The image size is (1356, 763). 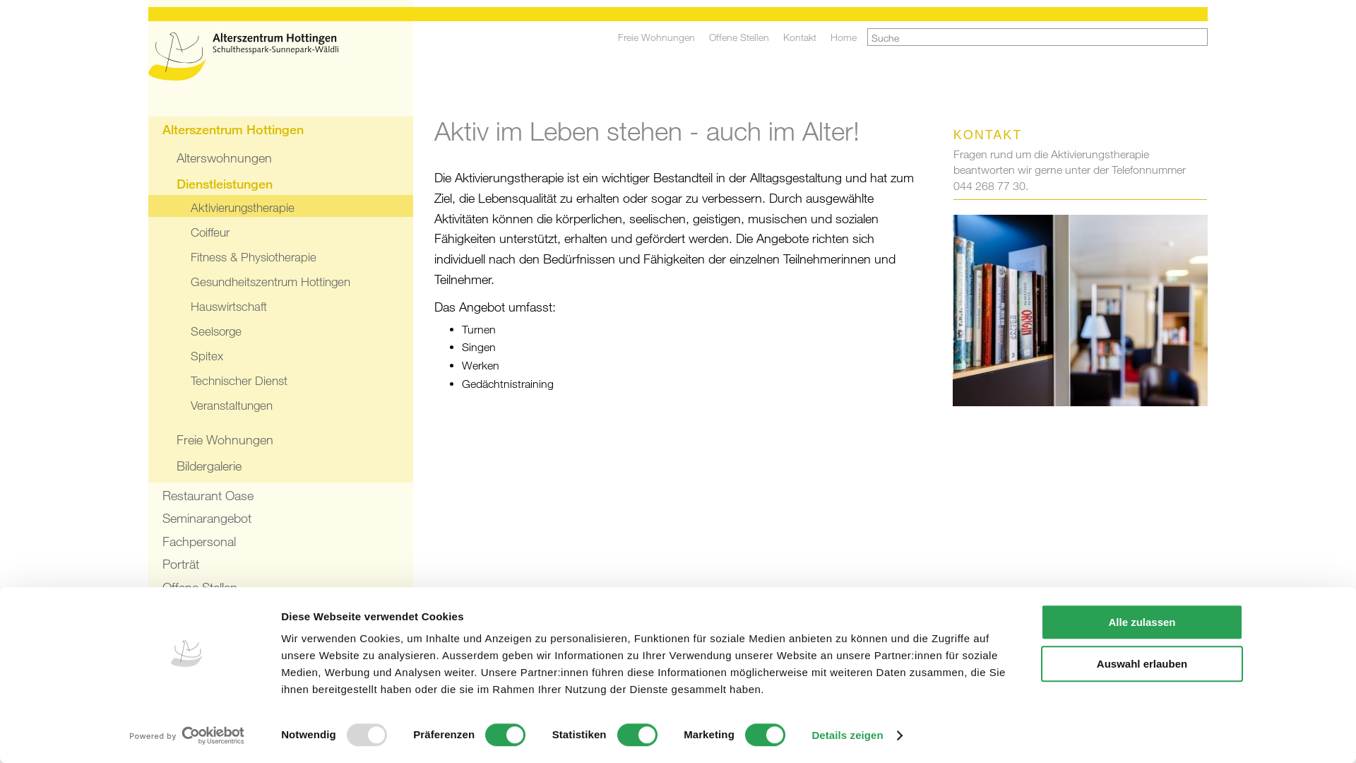 I want to click on Spitex, so click(x=281, y=355).